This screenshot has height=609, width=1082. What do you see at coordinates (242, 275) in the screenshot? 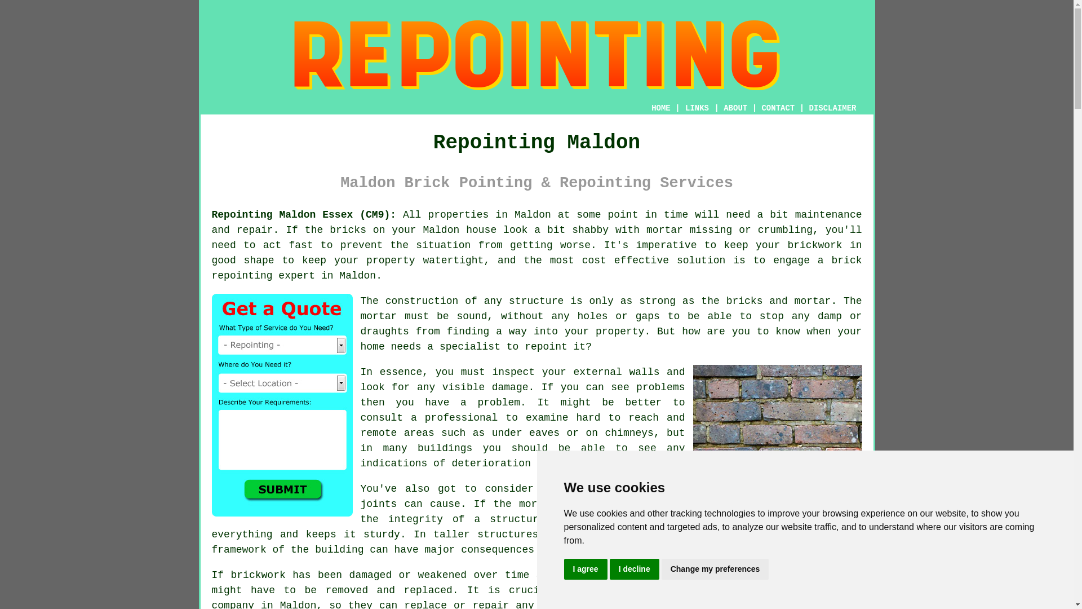
I see `repointing` at bounding box center [242, 275].